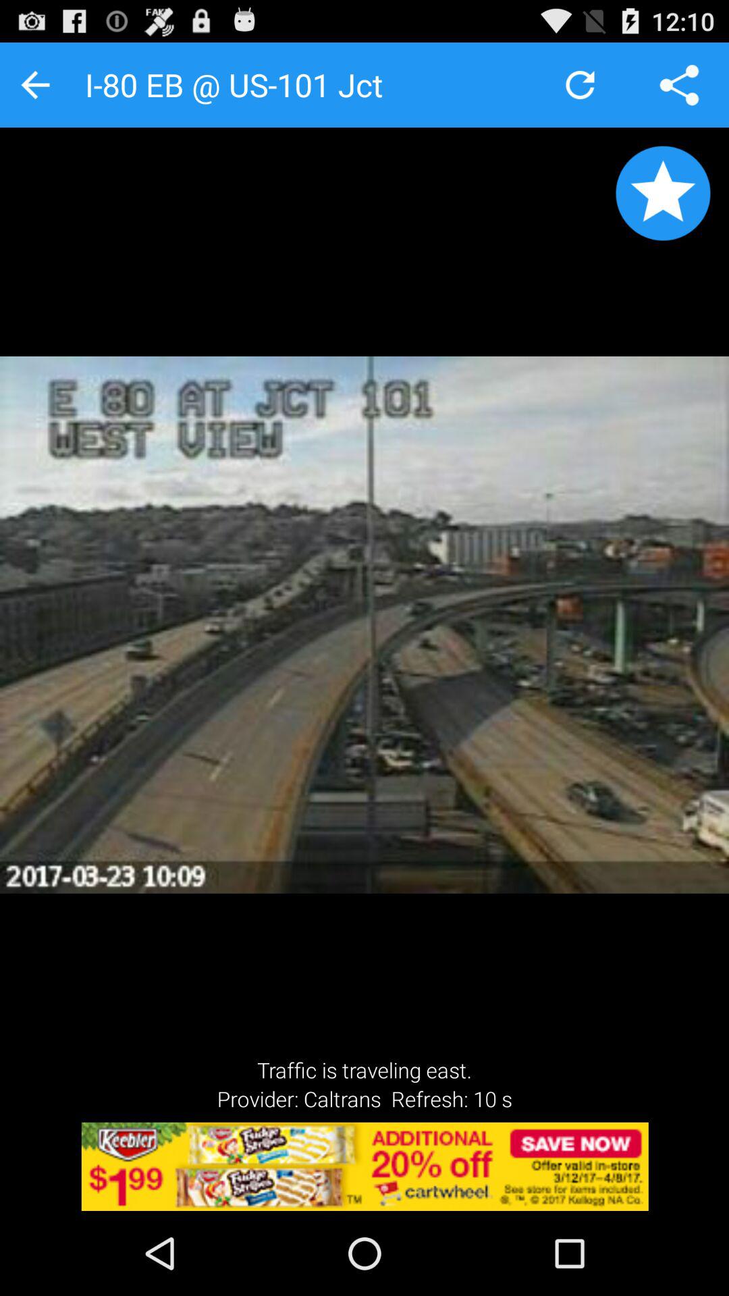  What do you see at coordinates (580, 85) in the screenshot?
I see `refresh` at bounding box center [580, 85].